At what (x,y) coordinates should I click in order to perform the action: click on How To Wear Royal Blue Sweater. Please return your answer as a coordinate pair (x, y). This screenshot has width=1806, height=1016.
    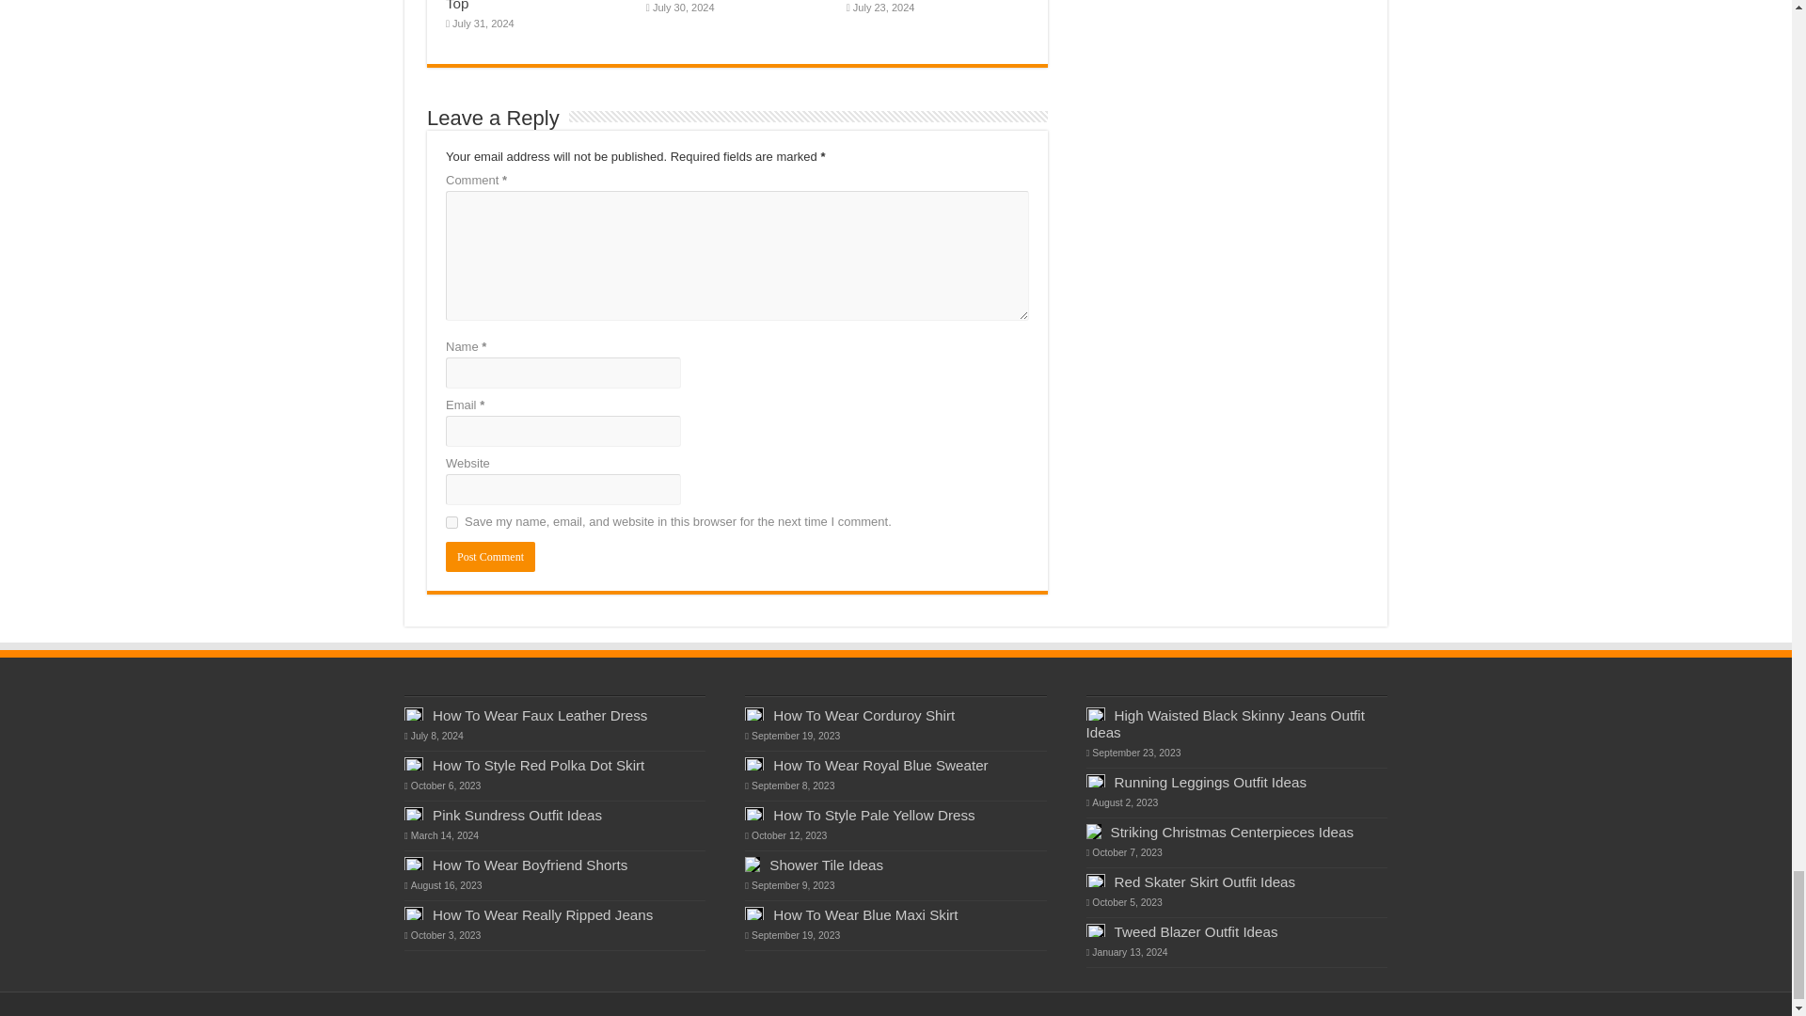
    Looking at the image, I should click on (880, 764).